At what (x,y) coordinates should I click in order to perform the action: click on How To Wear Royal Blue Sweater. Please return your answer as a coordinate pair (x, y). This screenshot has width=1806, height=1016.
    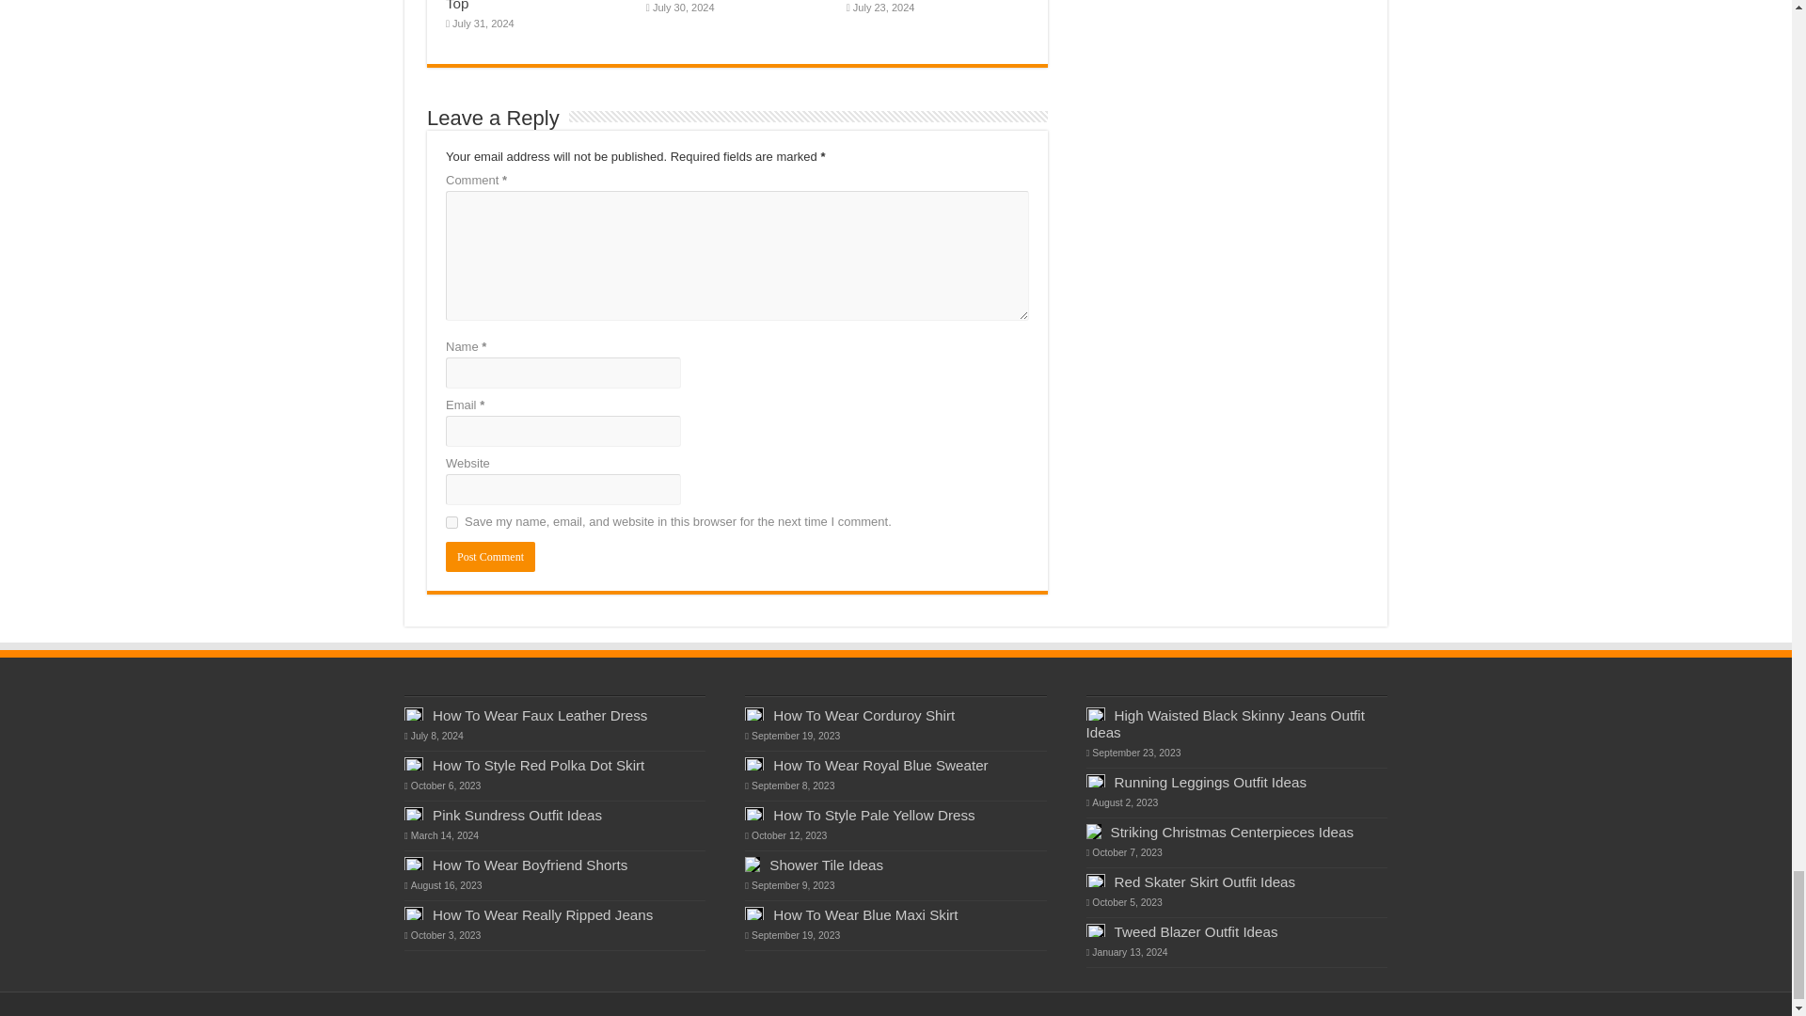
    Looking at the image, I should click on (880, 764).